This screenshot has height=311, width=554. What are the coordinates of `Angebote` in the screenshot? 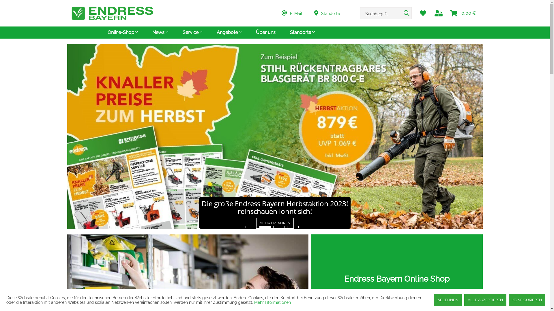 It's located at (229, 33).